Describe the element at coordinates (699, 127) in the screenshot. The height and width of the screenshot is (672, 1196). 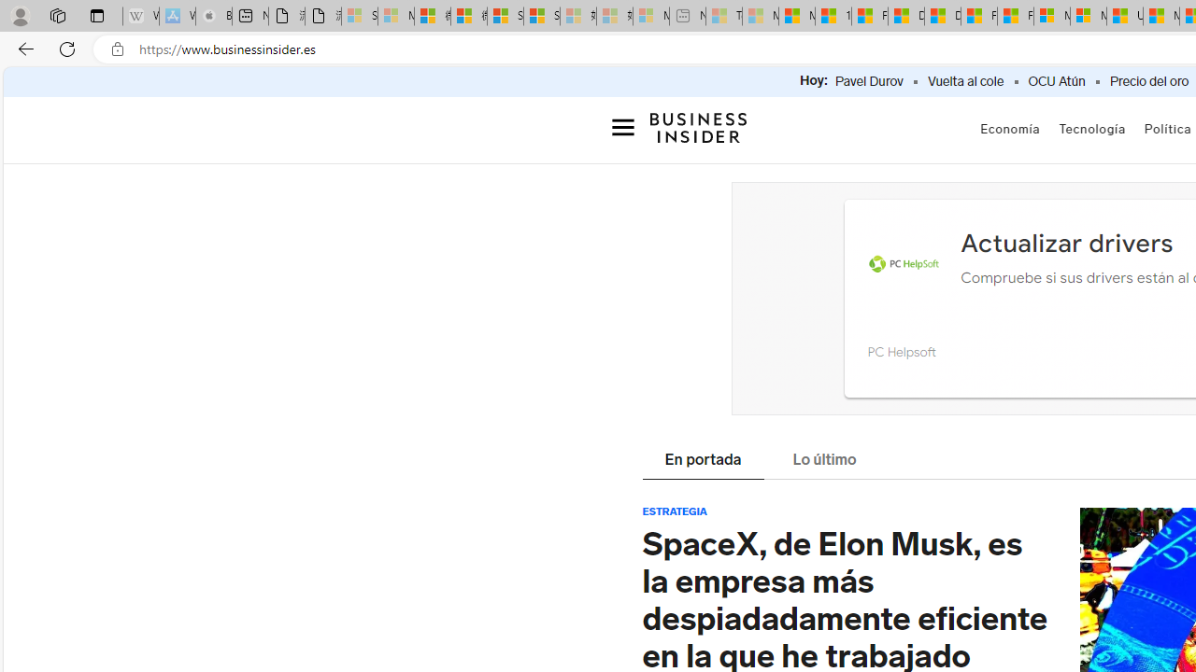
I see `Logo BusinessInsider.es` at that location.